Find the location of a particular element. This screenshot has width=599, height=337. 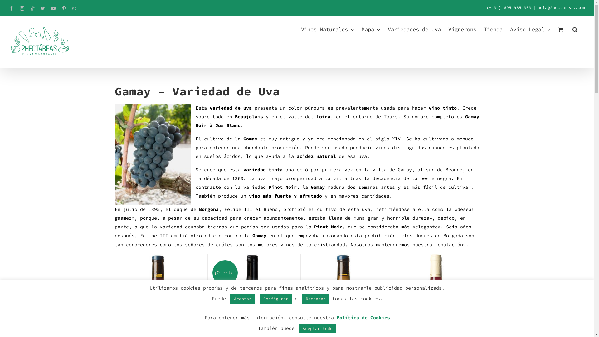

WhatsApp is located at coordinates (74, 8).